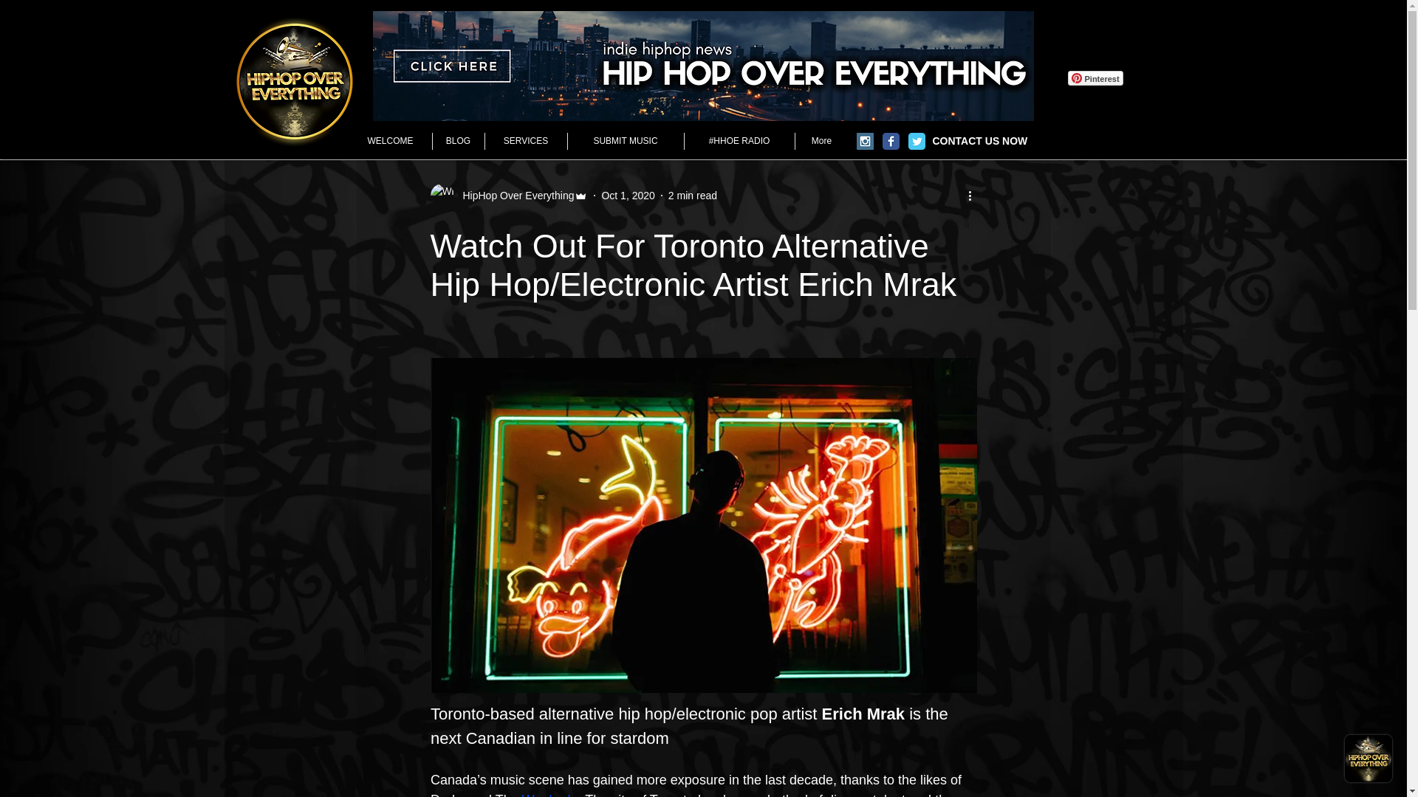  I want to click on Weeknd, so click(545, 794).